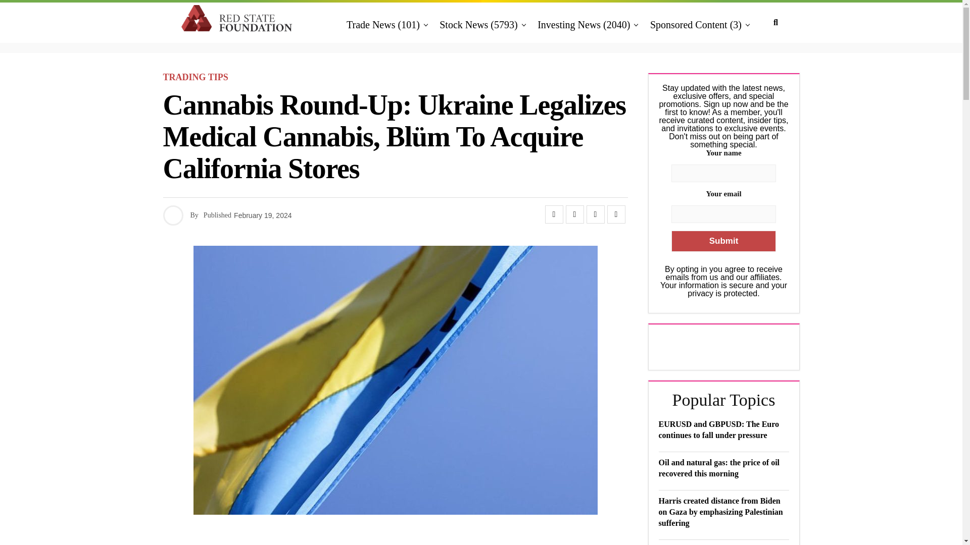 The width and height of the screenshot is (970, 545). I want to click on Submit, so click(723, 241).